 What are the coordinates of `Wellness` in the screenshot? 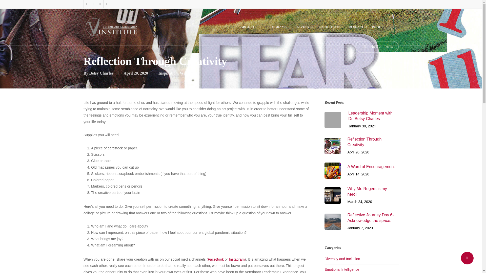 It's located at (187, 73).